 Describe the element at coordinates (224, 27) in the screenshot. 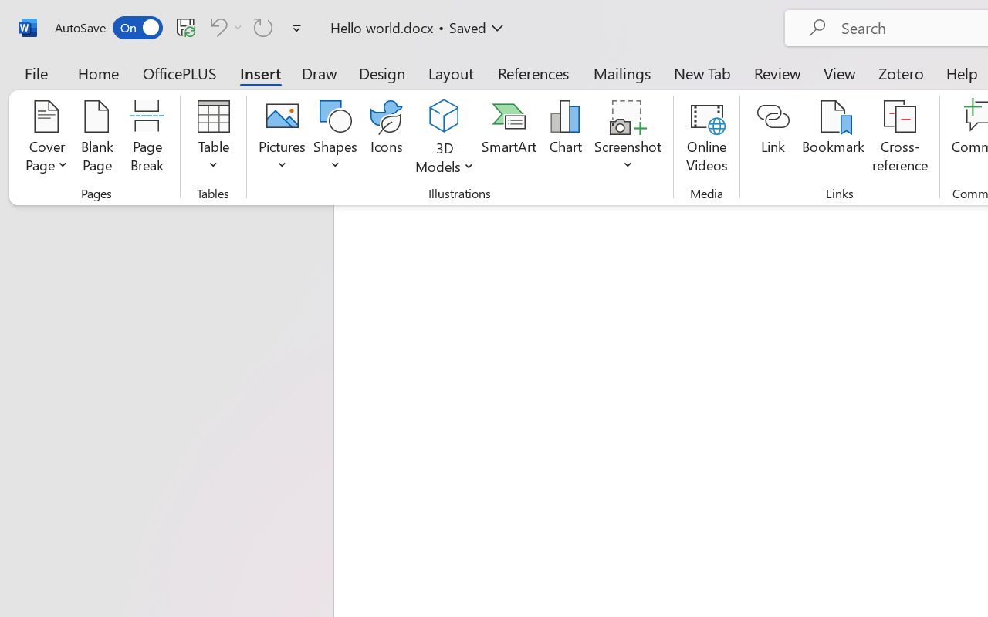

I see `Can't Undo` at that location.